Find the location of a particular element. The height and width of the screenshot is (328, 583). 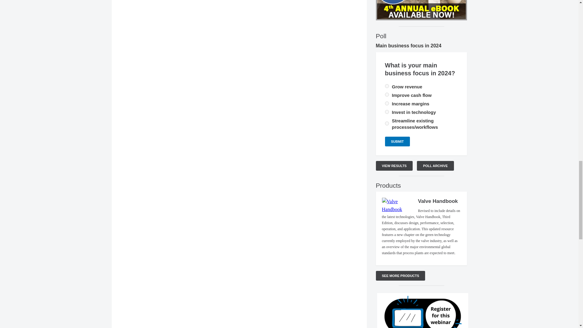

316 is located at coordinates (387, 94).